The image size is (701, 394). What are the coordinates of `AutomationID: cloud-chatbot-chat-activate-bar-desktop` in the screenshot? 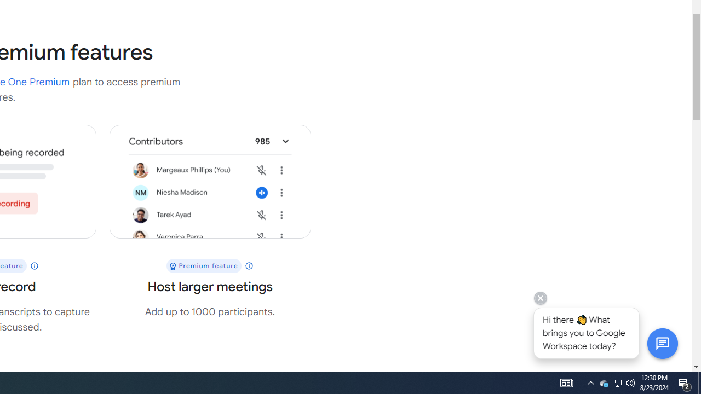 It's located at (662, 343).